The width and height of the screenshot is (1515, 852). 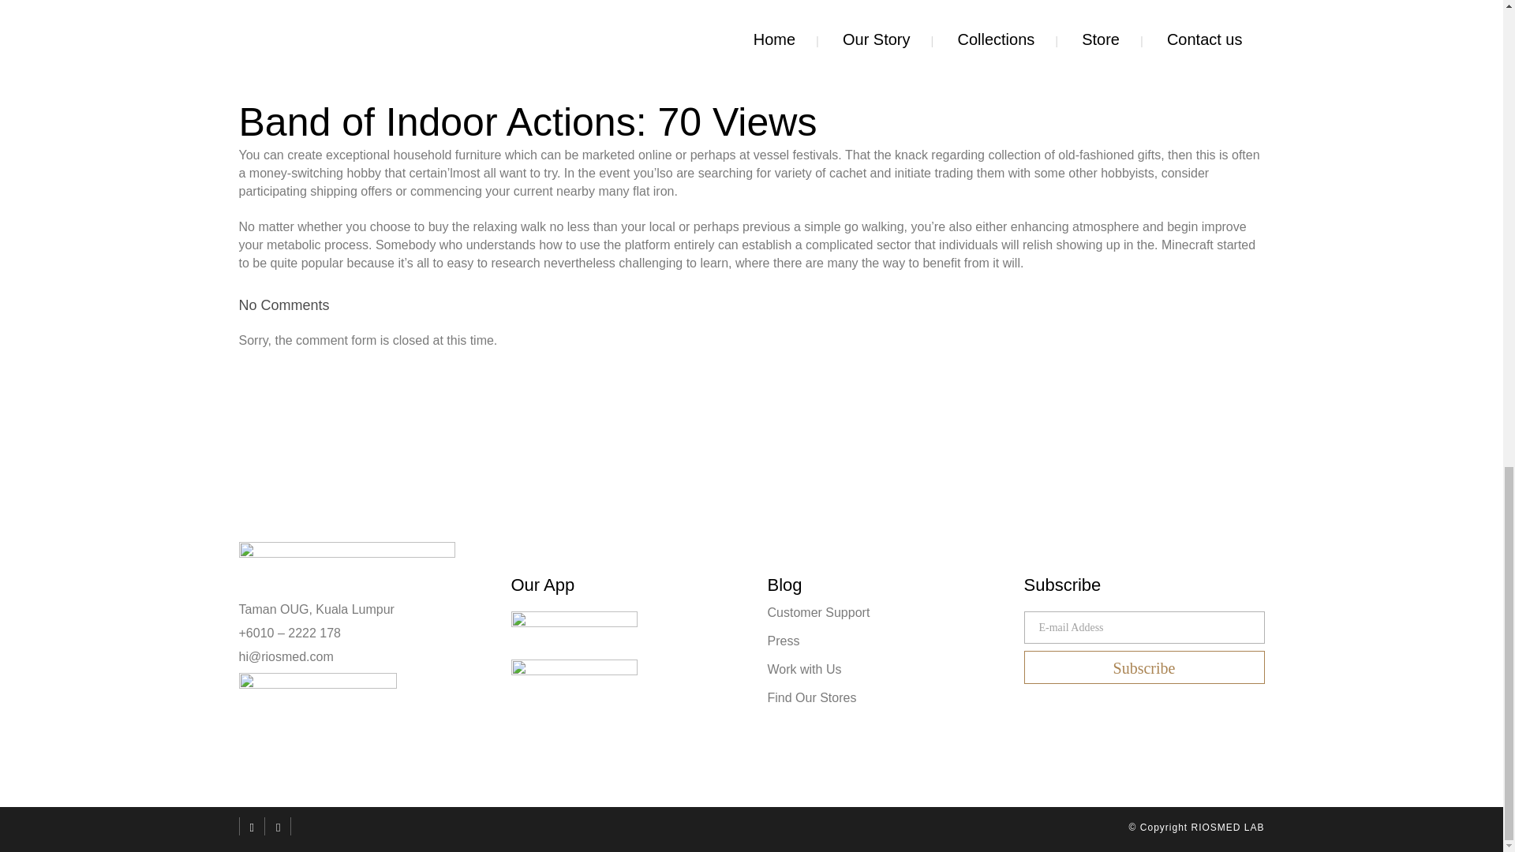 What do you see at coordinates (885, 697) in the screenshot?
I see `Find Our Stores` at bounding box center [885, 697].